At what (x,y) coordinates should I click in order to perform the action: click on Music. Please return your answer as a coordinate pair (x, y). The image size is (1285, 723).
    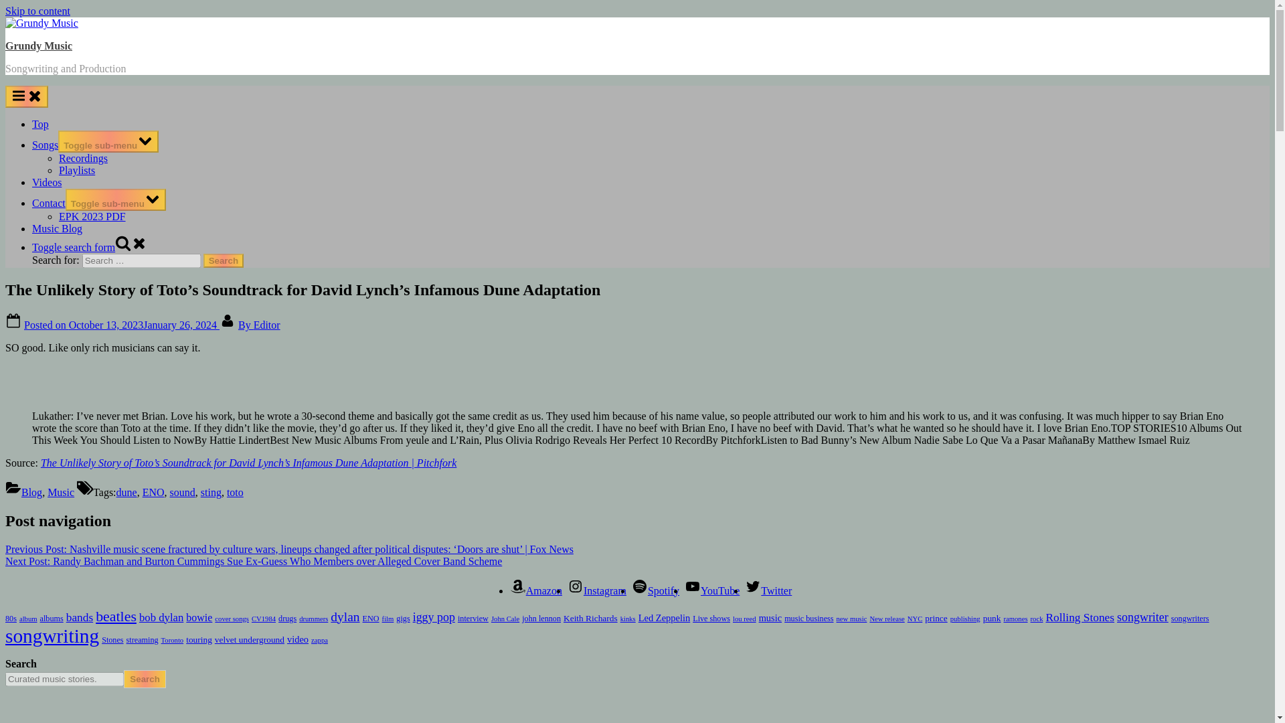
    Looking at the image, I should click on (61, 492).